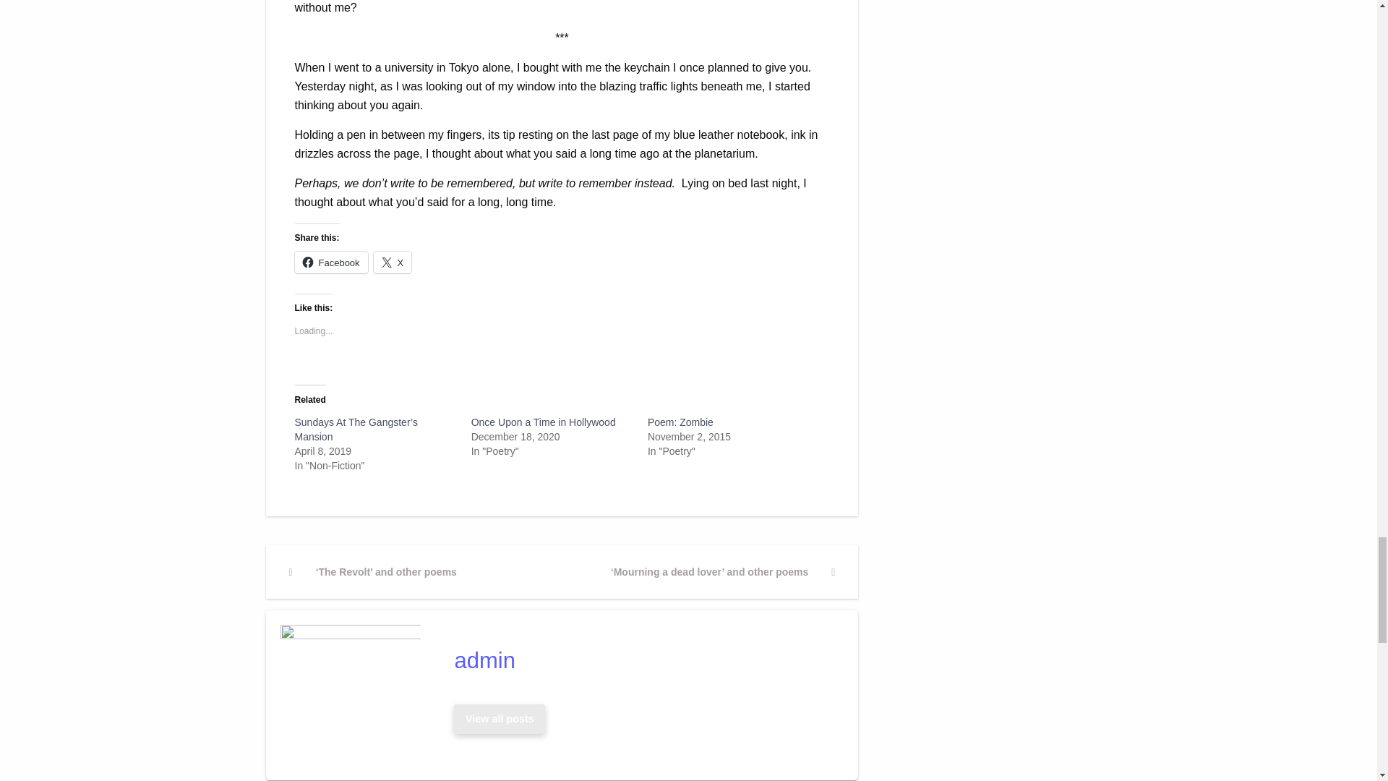  I want to click on View all posts, so click(500, 719).